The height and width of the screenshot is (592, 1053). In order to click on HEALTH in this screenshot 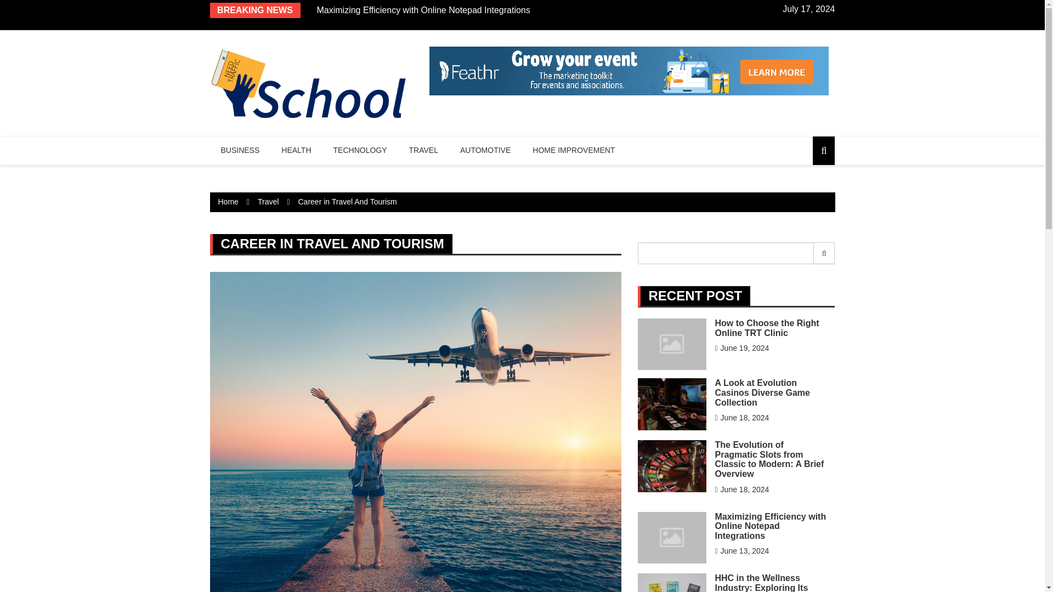, I will do `click(296, 151)`.